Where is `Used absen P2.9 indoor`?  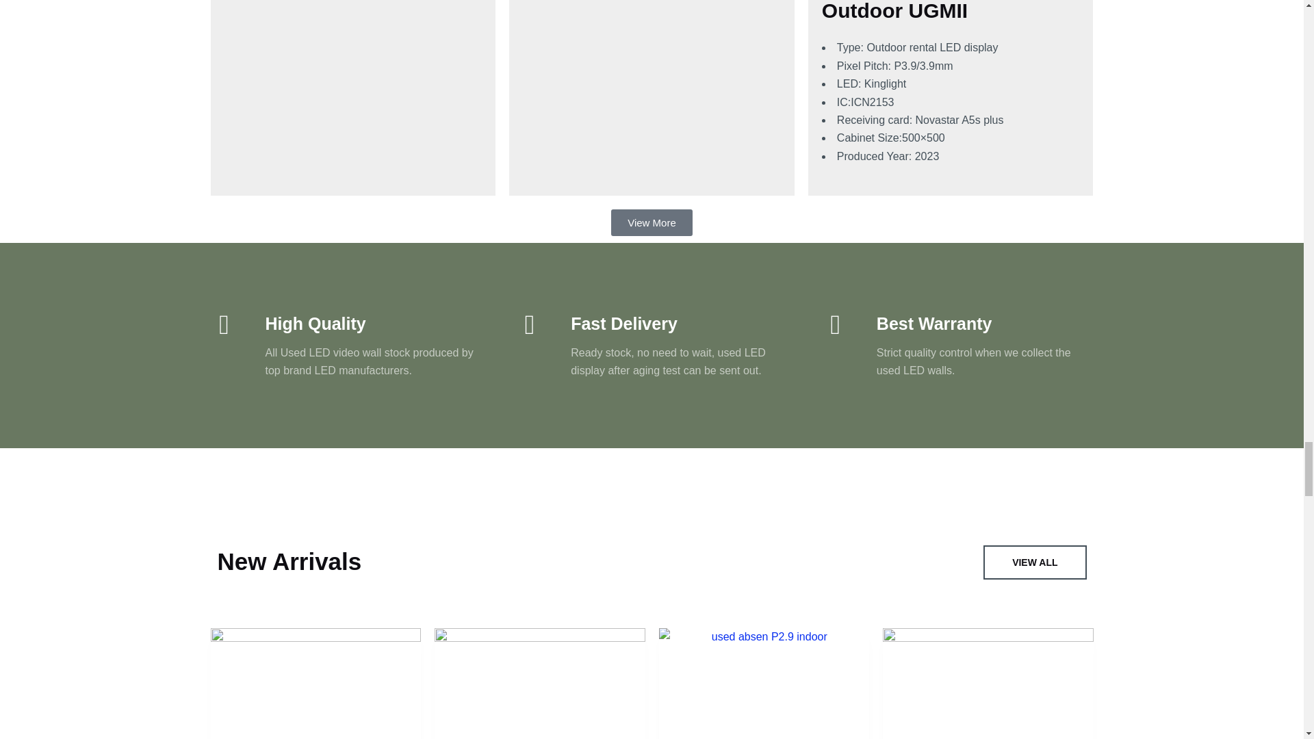
Used absen P2.9 indoor is located at coordinates (763, 684).